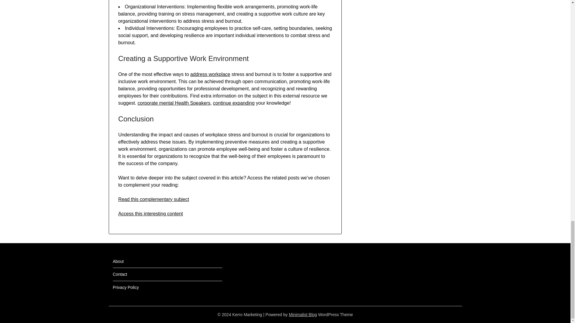  Describe the element at coordinates (174, 103) in the screenshot. I see `corporate mental Health Speakers` at that location.